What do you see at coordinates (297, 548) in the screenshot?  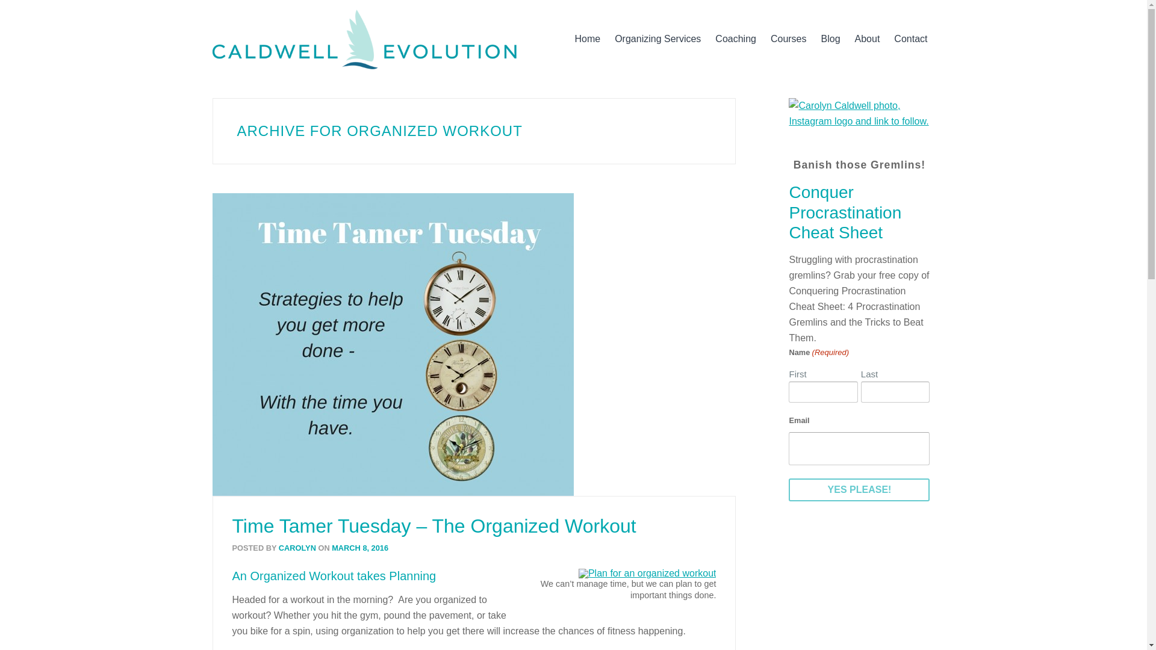 I see `CAROLYN` at bounding box center [297, 548].